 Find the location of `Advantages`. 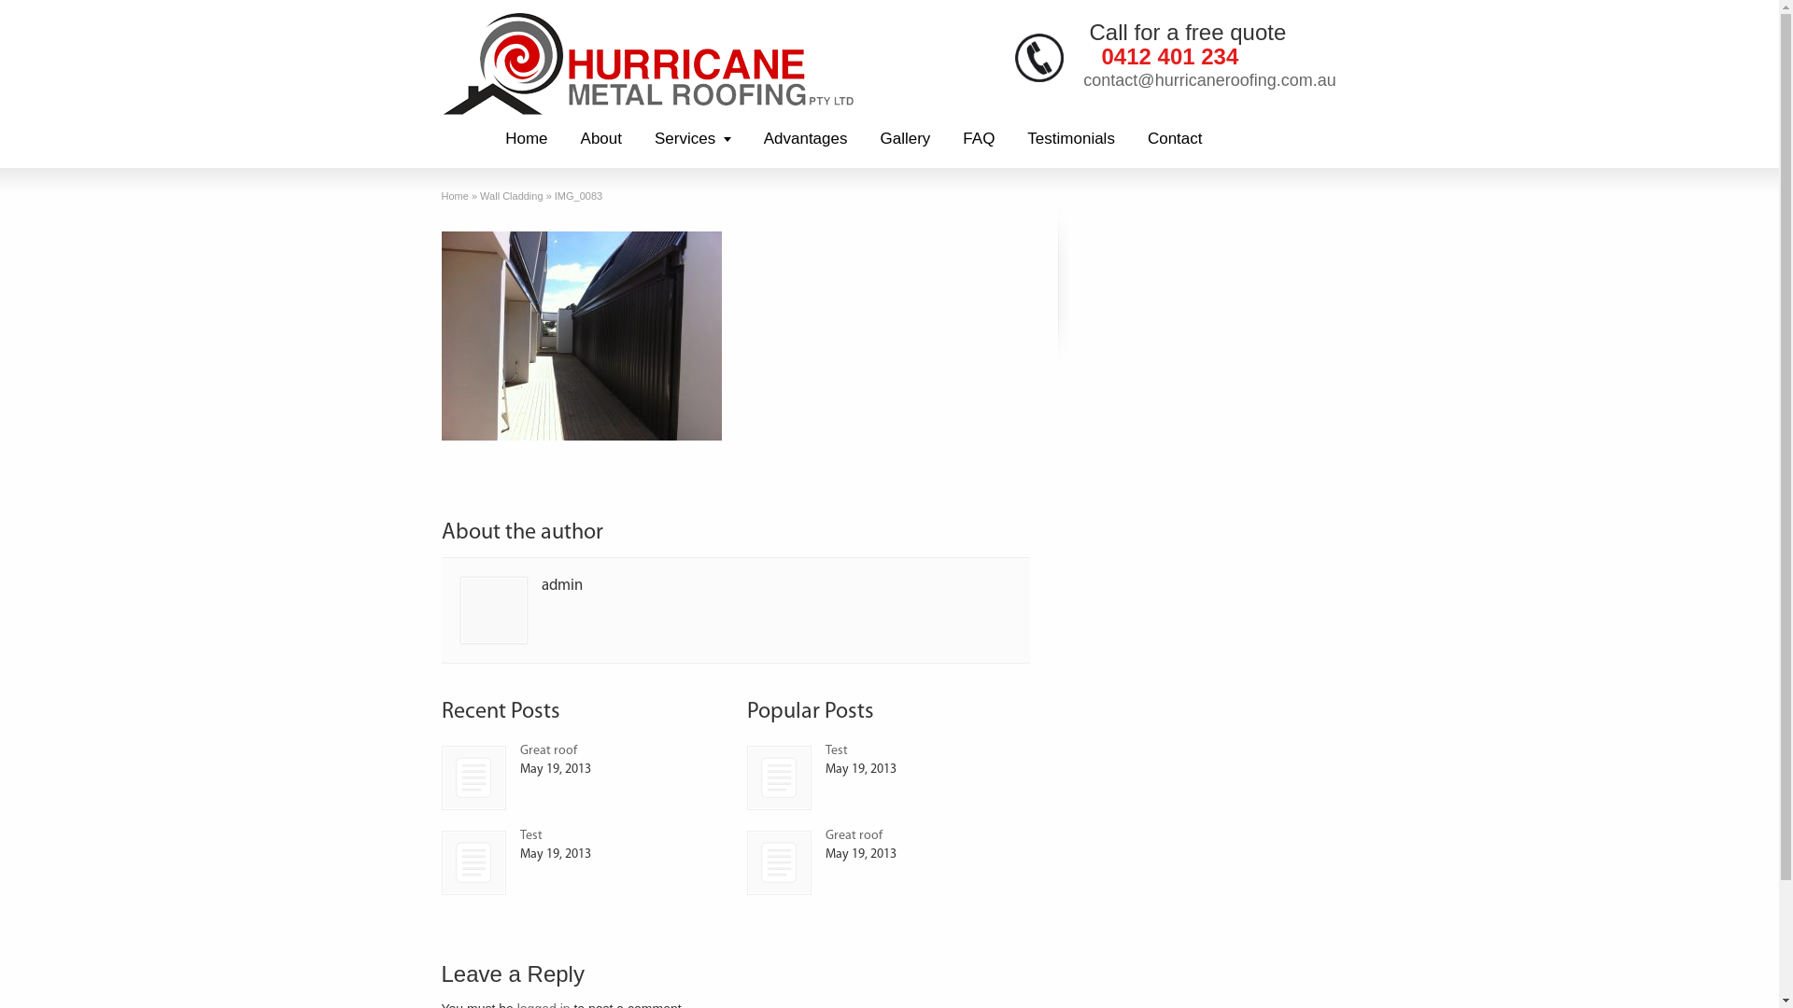

Advantages is located at coordinates (806, 138).